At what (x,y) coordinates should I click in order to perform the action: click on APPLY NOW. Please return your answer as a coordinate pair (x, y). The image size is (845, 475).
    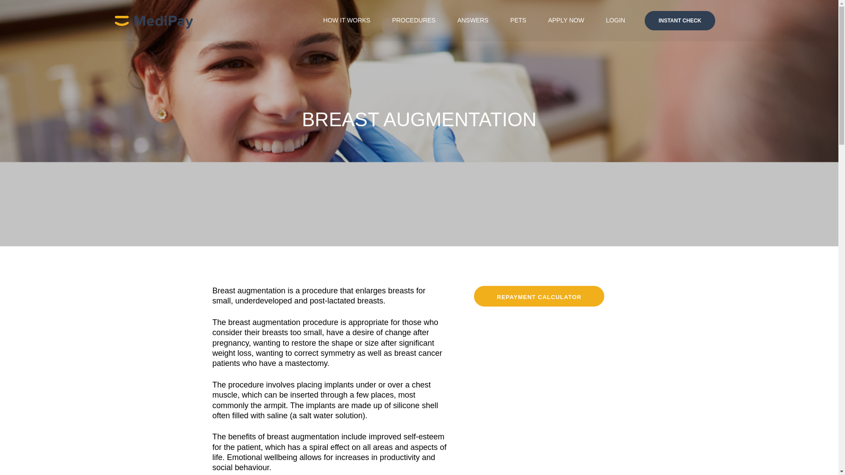
    Looking at the image, I should click on (566, 20).